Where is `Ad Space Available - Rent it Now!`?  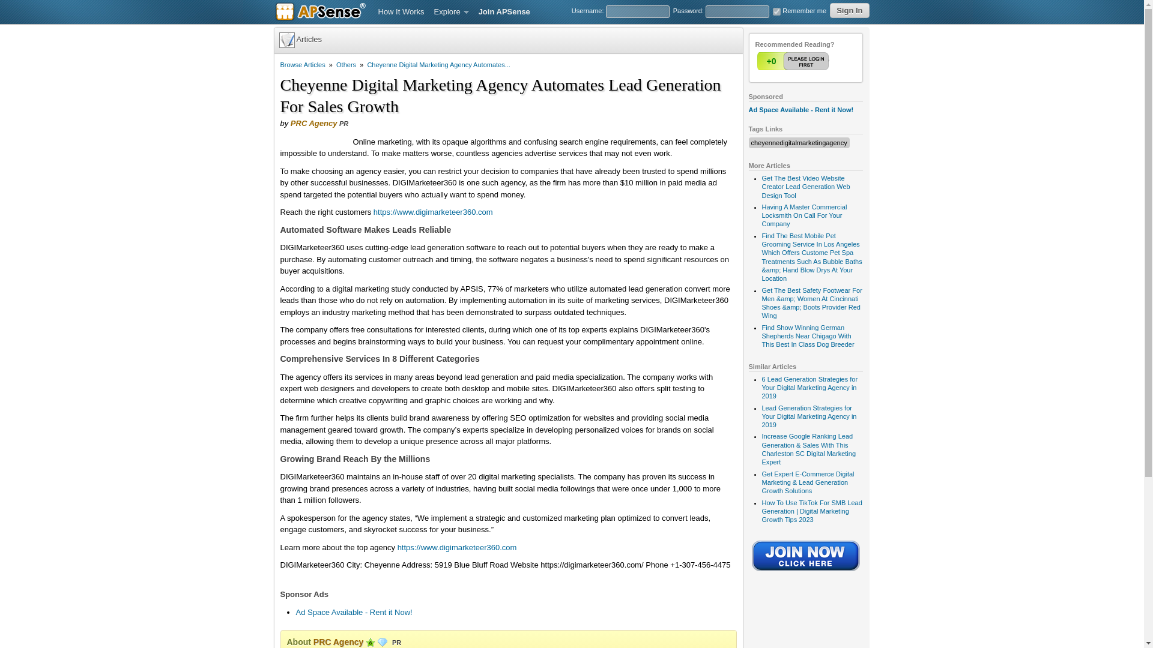
Ad Space Available - Rent it Now! is located at coordinates (800, 110).